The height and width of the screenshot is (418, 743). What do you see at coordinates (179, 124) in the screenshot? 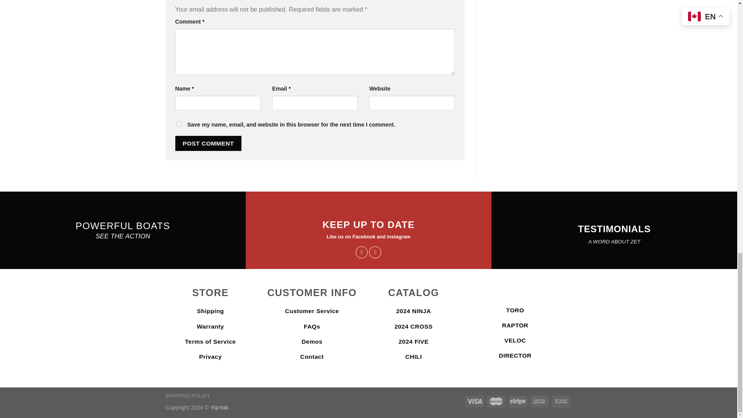
I see `yes` at bounding box center [179, 124].